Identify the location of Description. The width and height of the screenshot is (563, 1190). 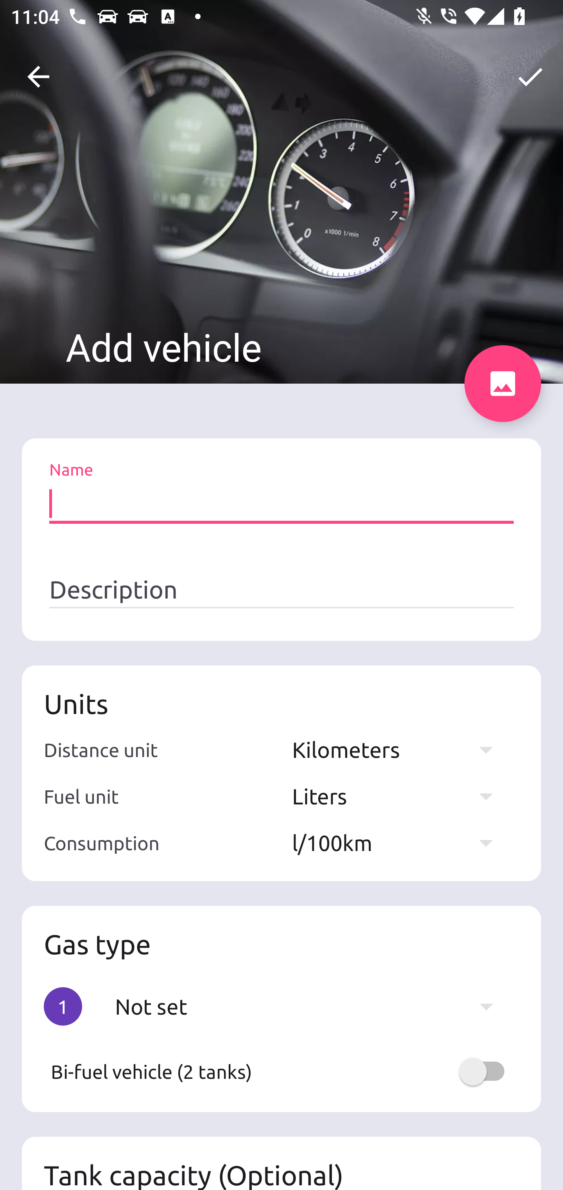
(281, 590).